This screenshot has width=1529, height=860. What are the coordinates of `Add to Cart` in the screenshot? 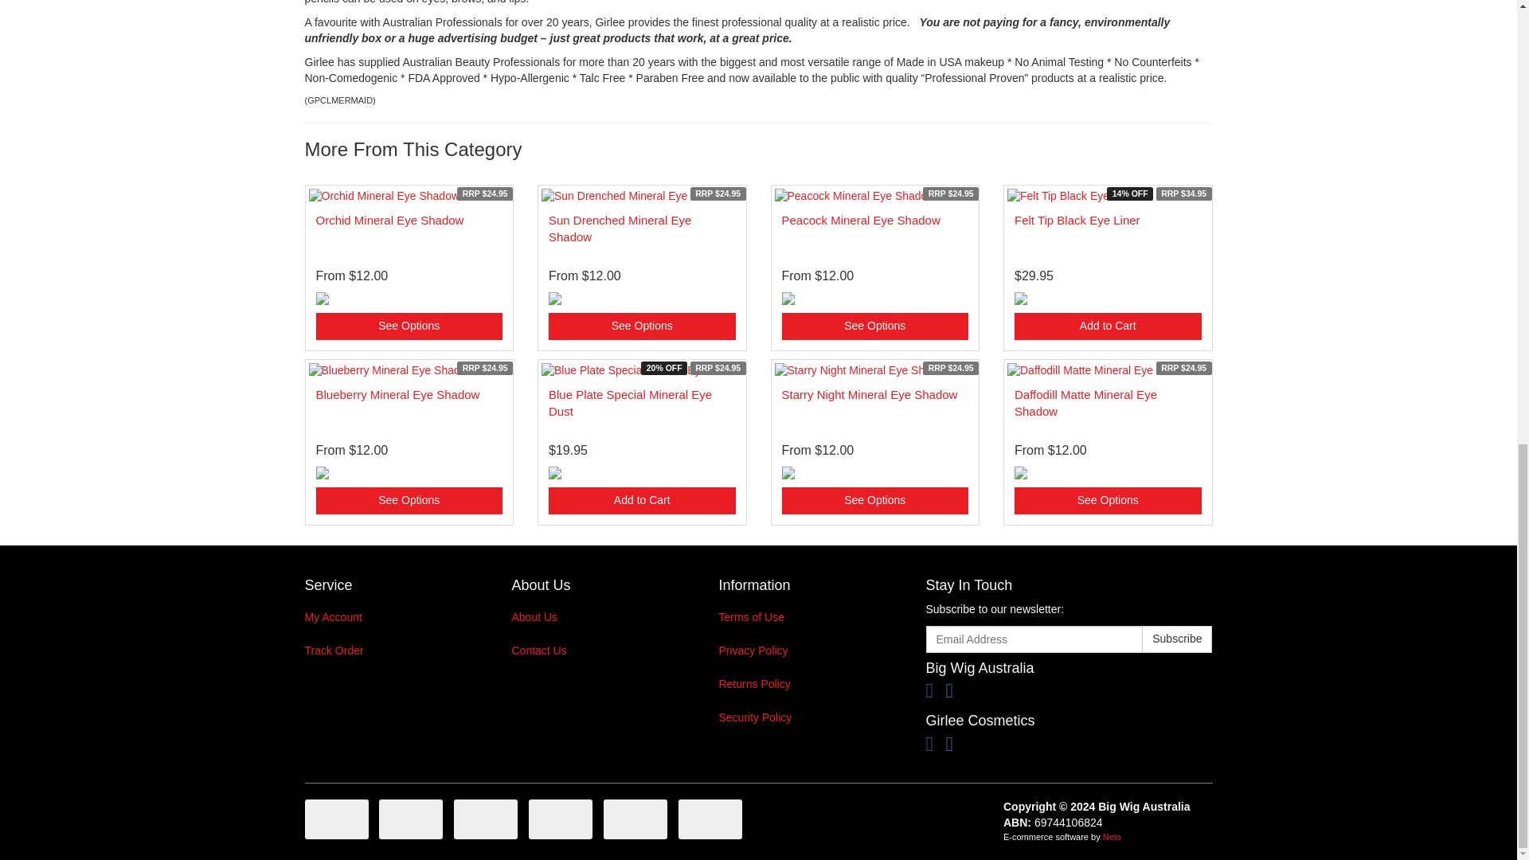 It's located at (1109, 326).